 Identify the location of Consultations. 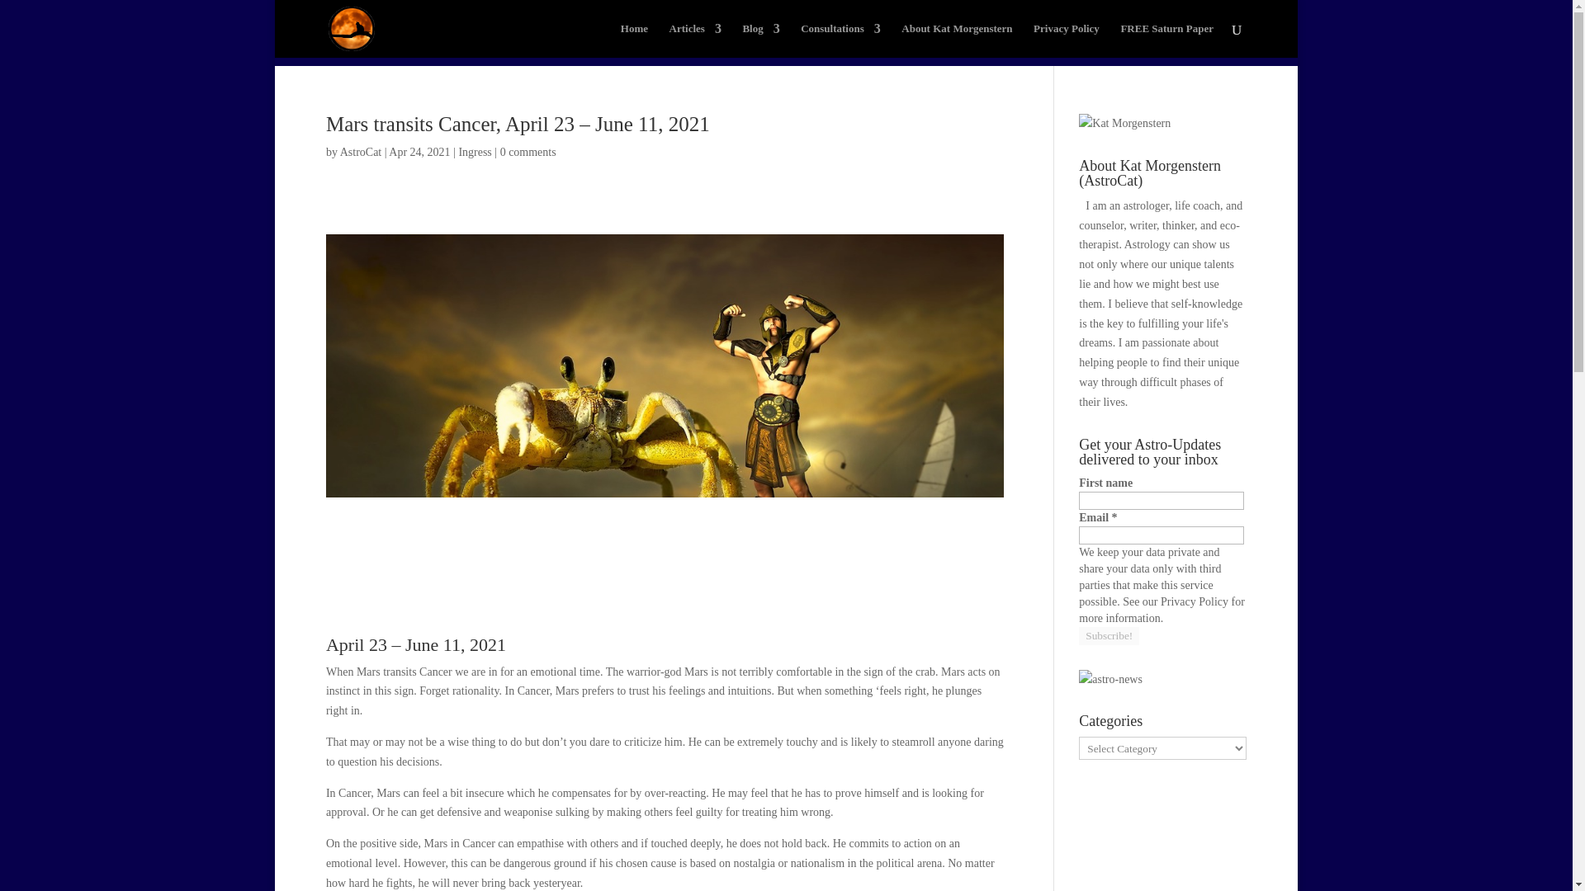
(840, 40).